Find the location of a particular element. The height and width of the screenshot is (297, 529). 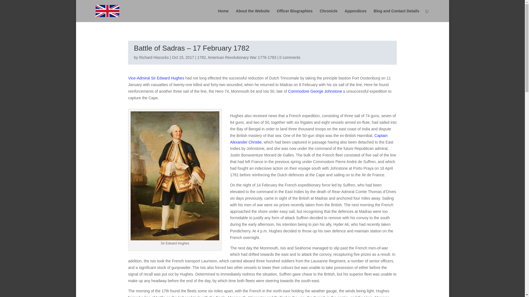

Blog and Contact Details is located at coordinates (396, 15).